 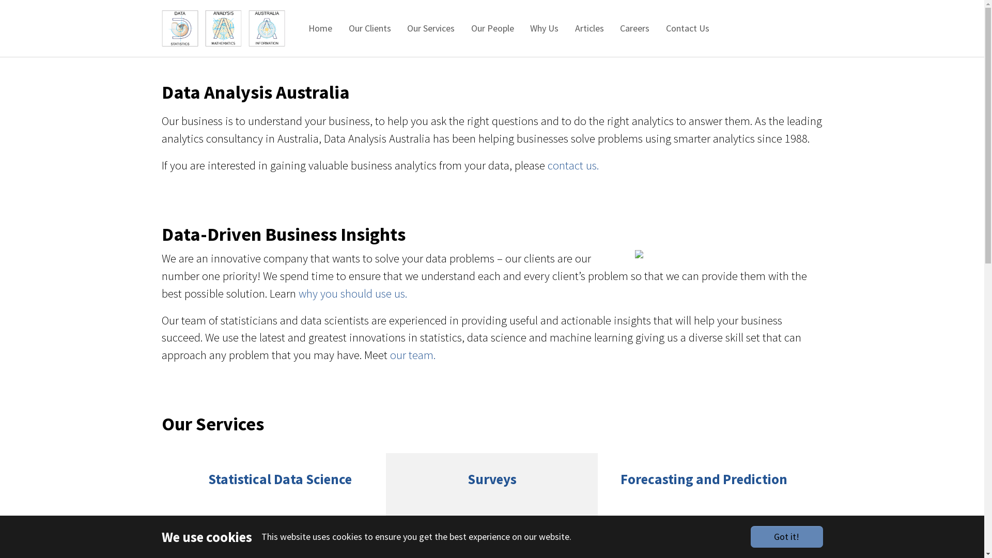 What do you see at coordinates (704, 505) in the screenshot?
I see `Forecasting and Prediction` at bounding box center [704, 505].